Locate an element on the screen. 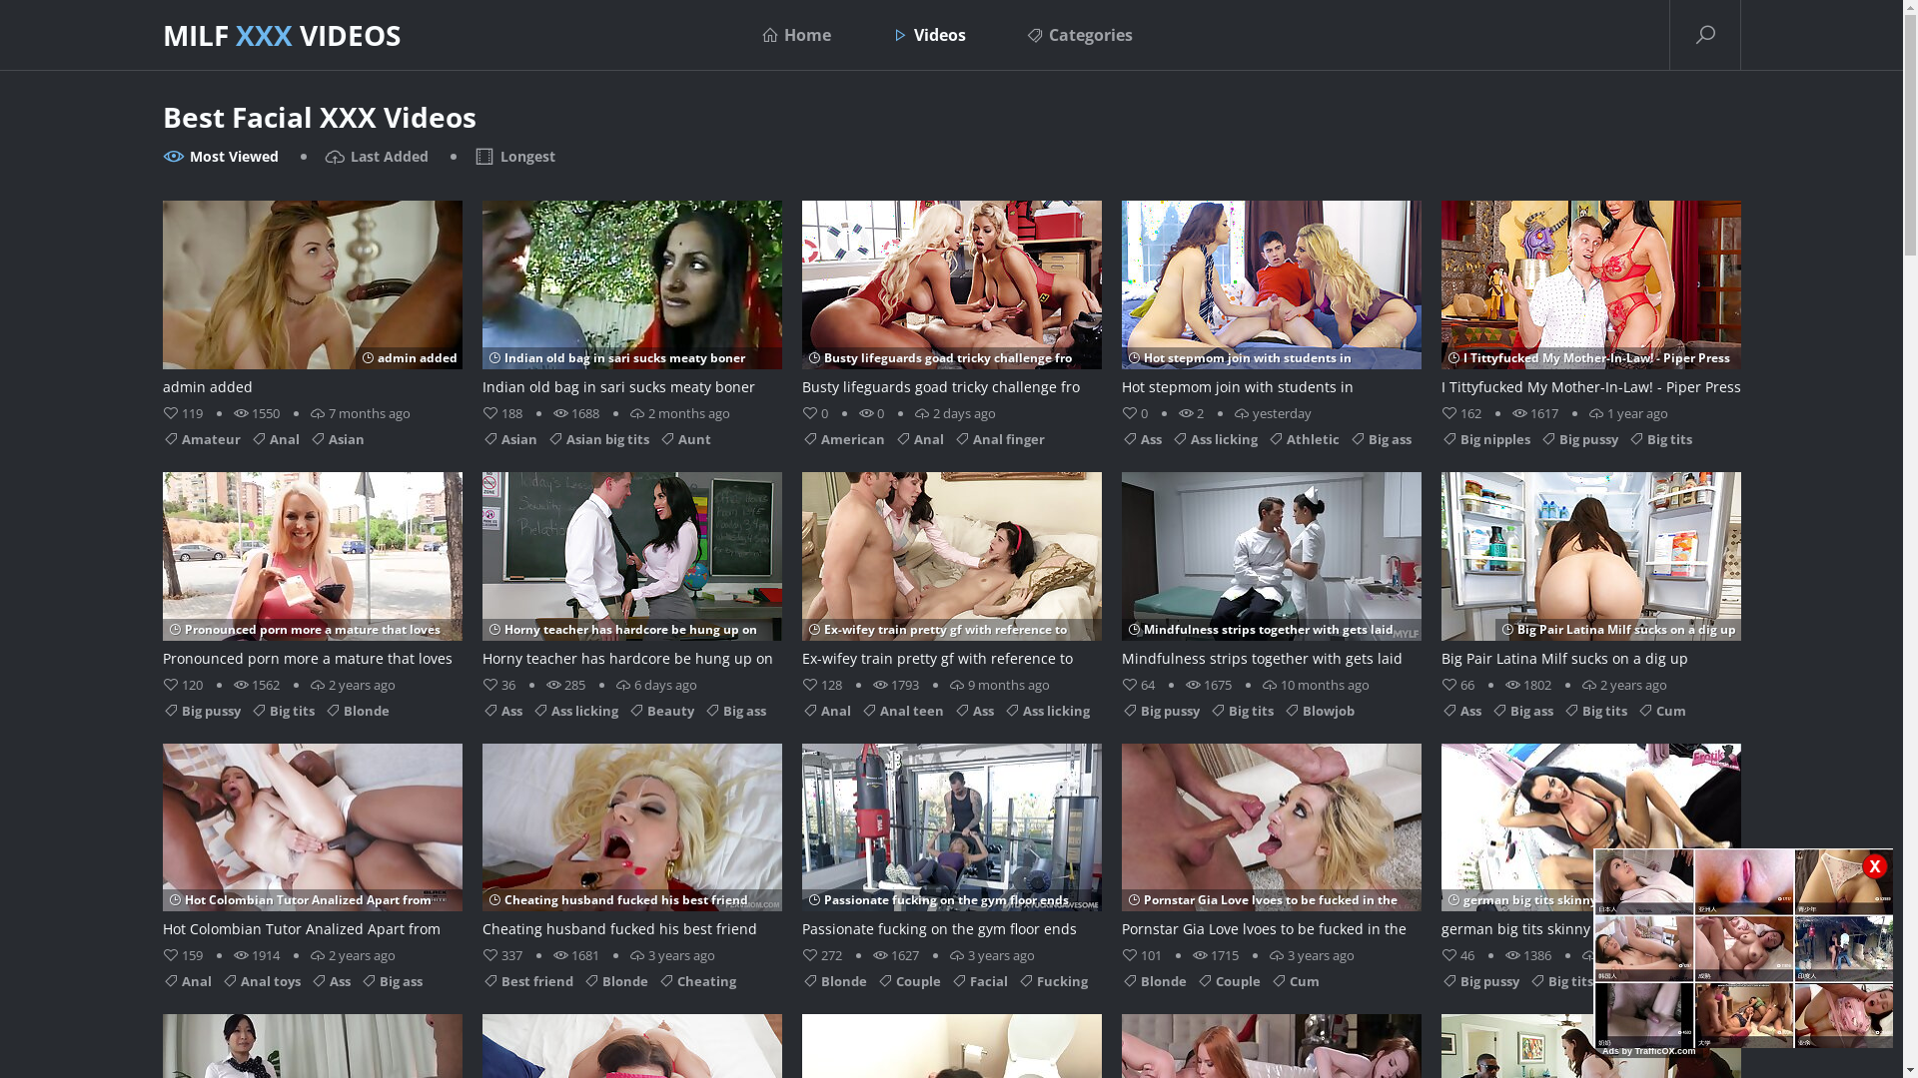 This screenshot has height=1078, width=1918. Anal is located at coordinates (186, 981).